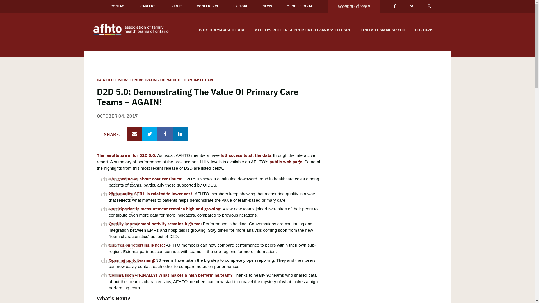 Image resolution: width=539 pixels, height=303 pixels. What do you see at coordinates (54, 49) in the screenshot?
I see `Find a Team Near You` at bounding box center [54, 49].